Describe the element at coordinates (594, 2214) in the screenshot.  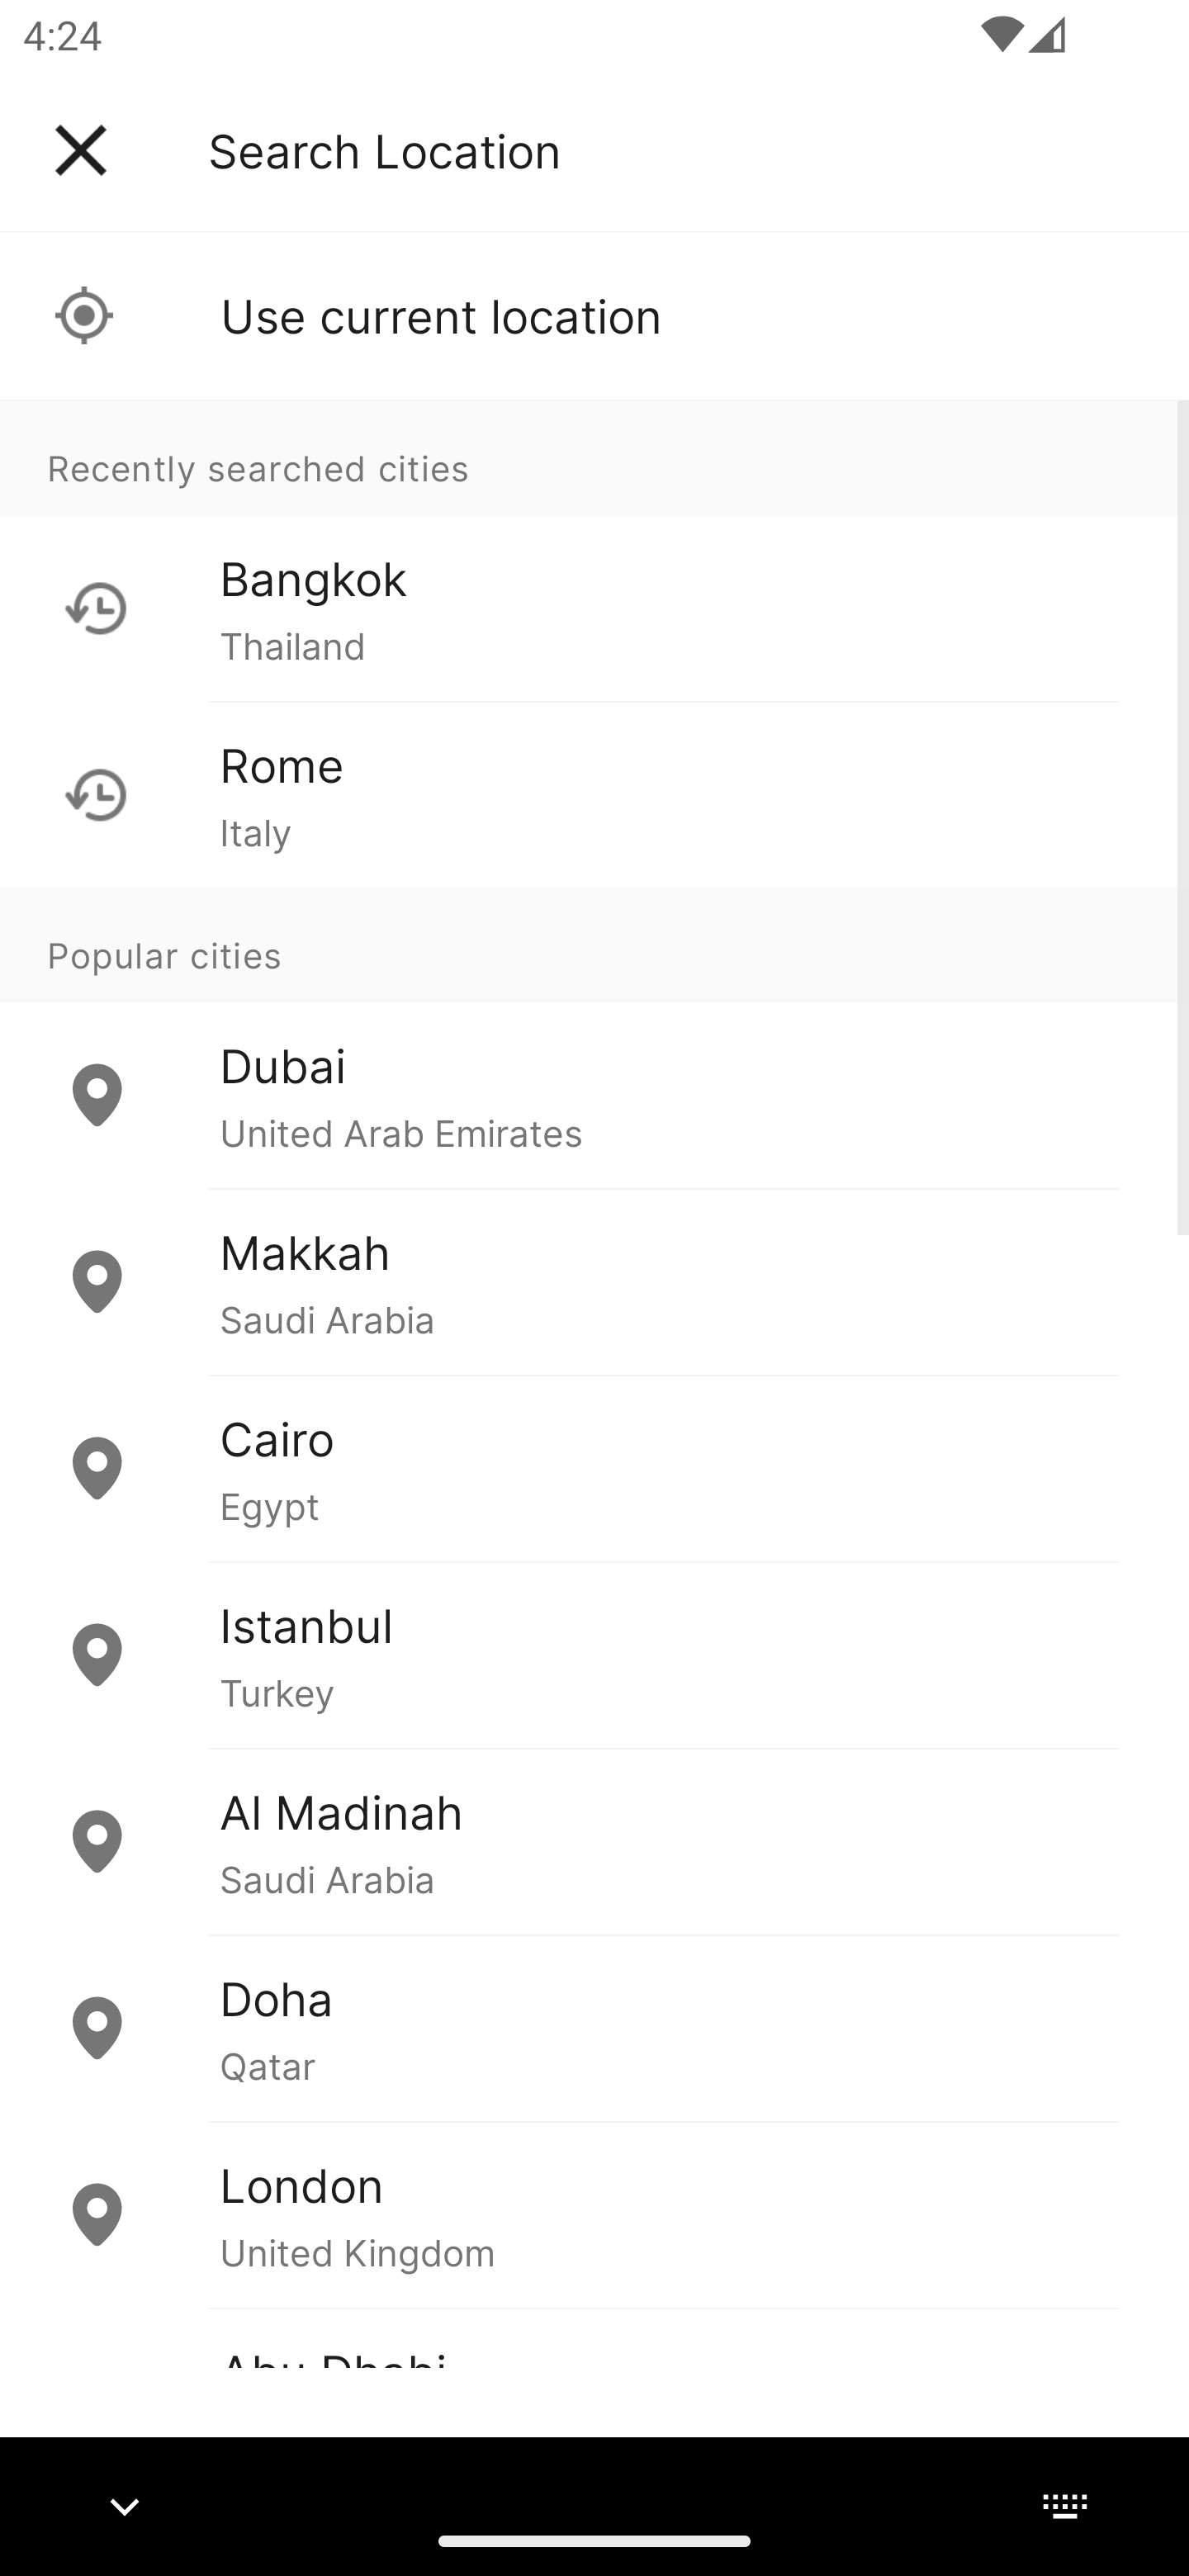
I see `London United Kingdom` at that location.